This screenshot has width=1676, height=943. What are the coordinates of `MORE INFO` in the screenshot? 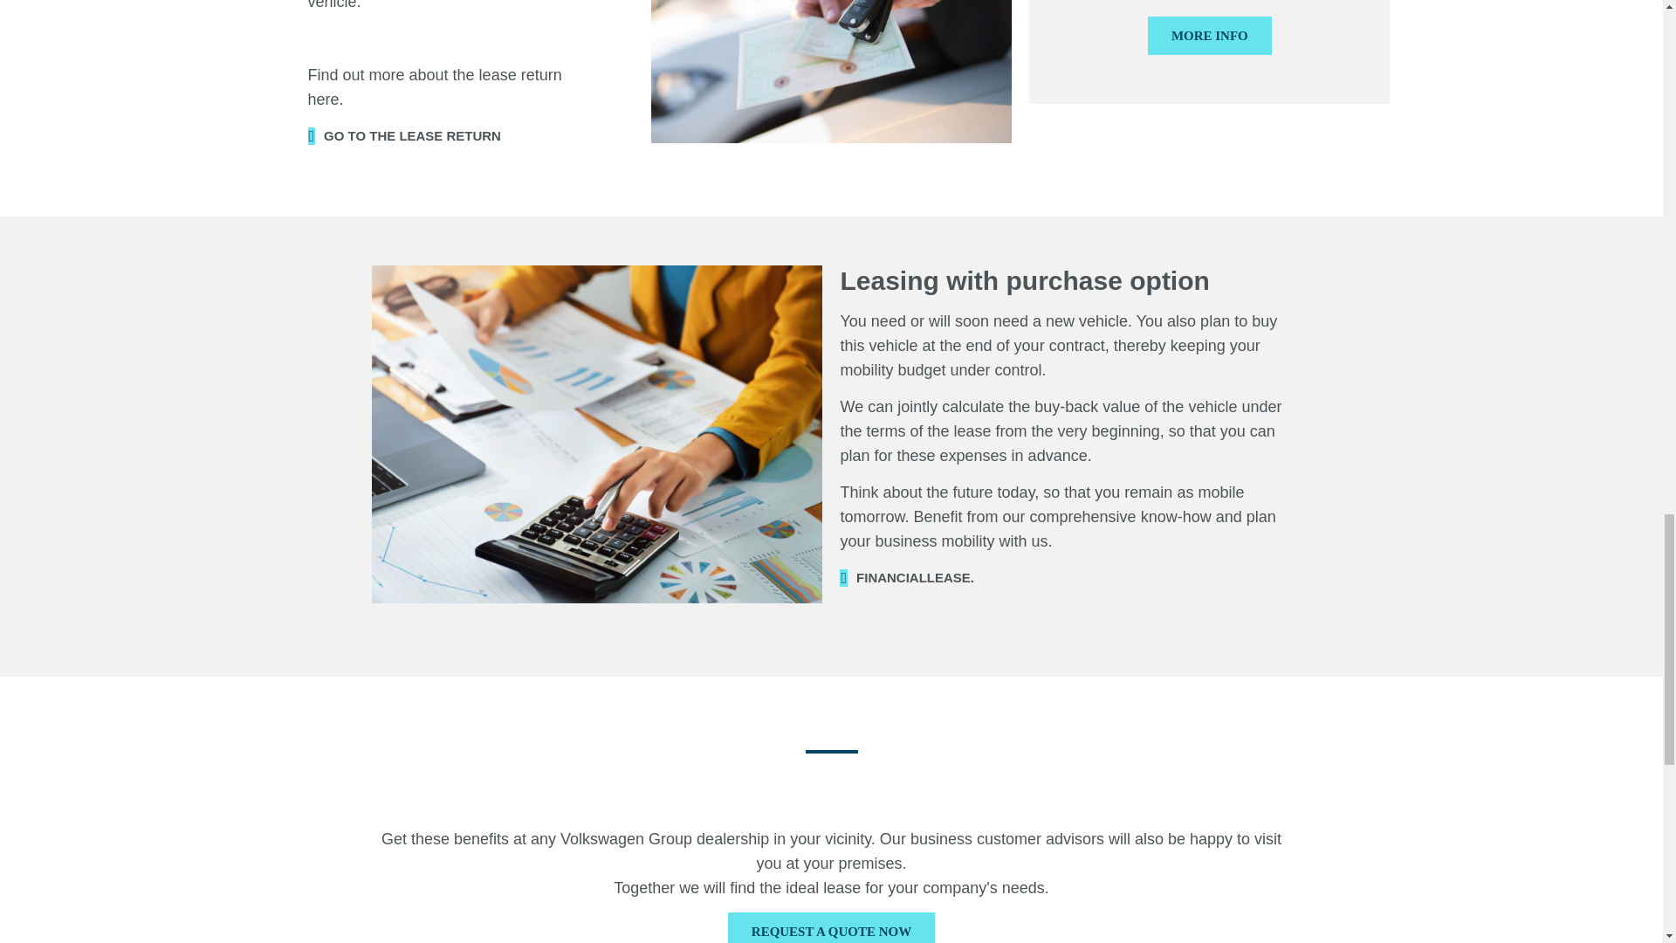 It's located at (1210, 35).